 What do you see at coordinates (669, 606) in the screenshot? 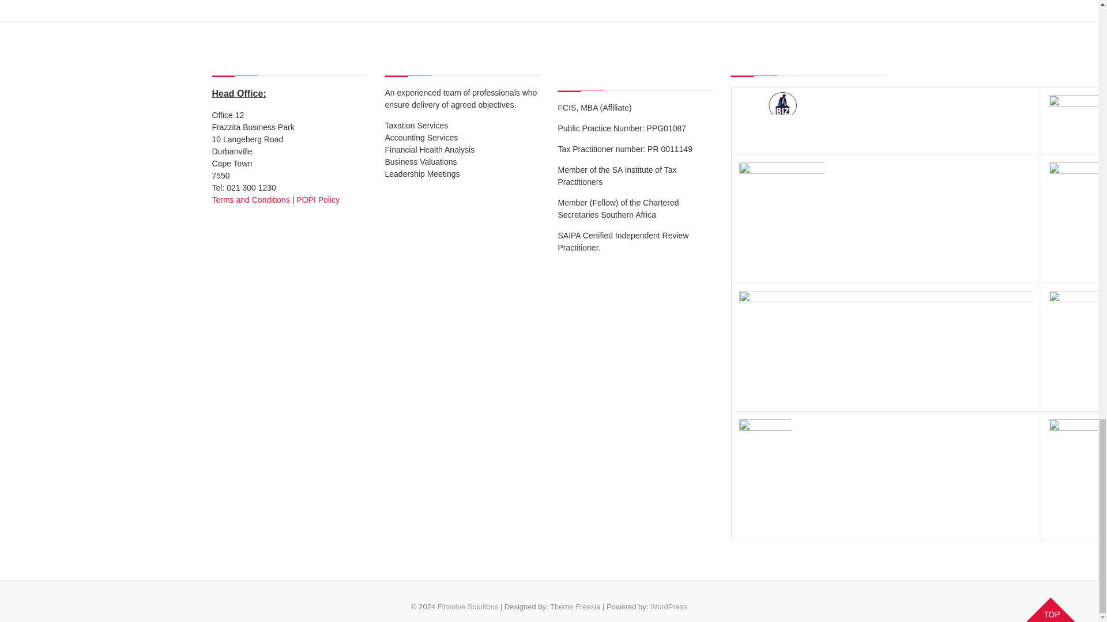
I see `WordPress` at bounding box center [669, 606].